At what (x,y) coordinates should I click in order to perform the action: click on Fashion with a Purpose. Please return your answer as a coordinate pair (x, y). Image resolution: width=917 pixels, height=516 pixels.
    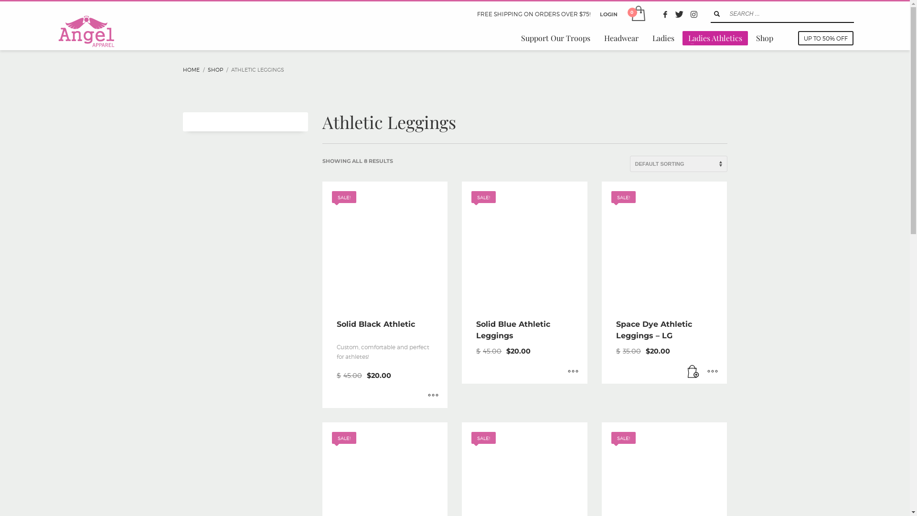
    Looking at the image, I should click on (86, 32).